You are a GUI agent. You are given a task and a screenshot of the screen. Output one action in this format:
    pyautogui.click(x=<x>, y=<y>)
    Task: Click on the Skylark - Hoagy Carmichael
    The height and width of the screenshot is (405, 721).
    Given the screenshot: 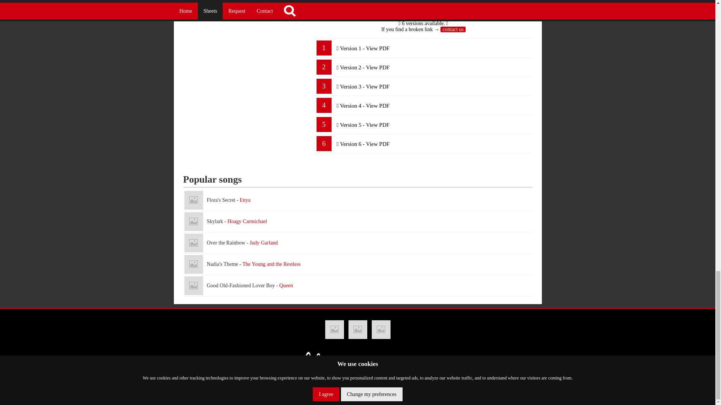 What is the action you would take?
    pyautogui.click(x=193, y=221)
    